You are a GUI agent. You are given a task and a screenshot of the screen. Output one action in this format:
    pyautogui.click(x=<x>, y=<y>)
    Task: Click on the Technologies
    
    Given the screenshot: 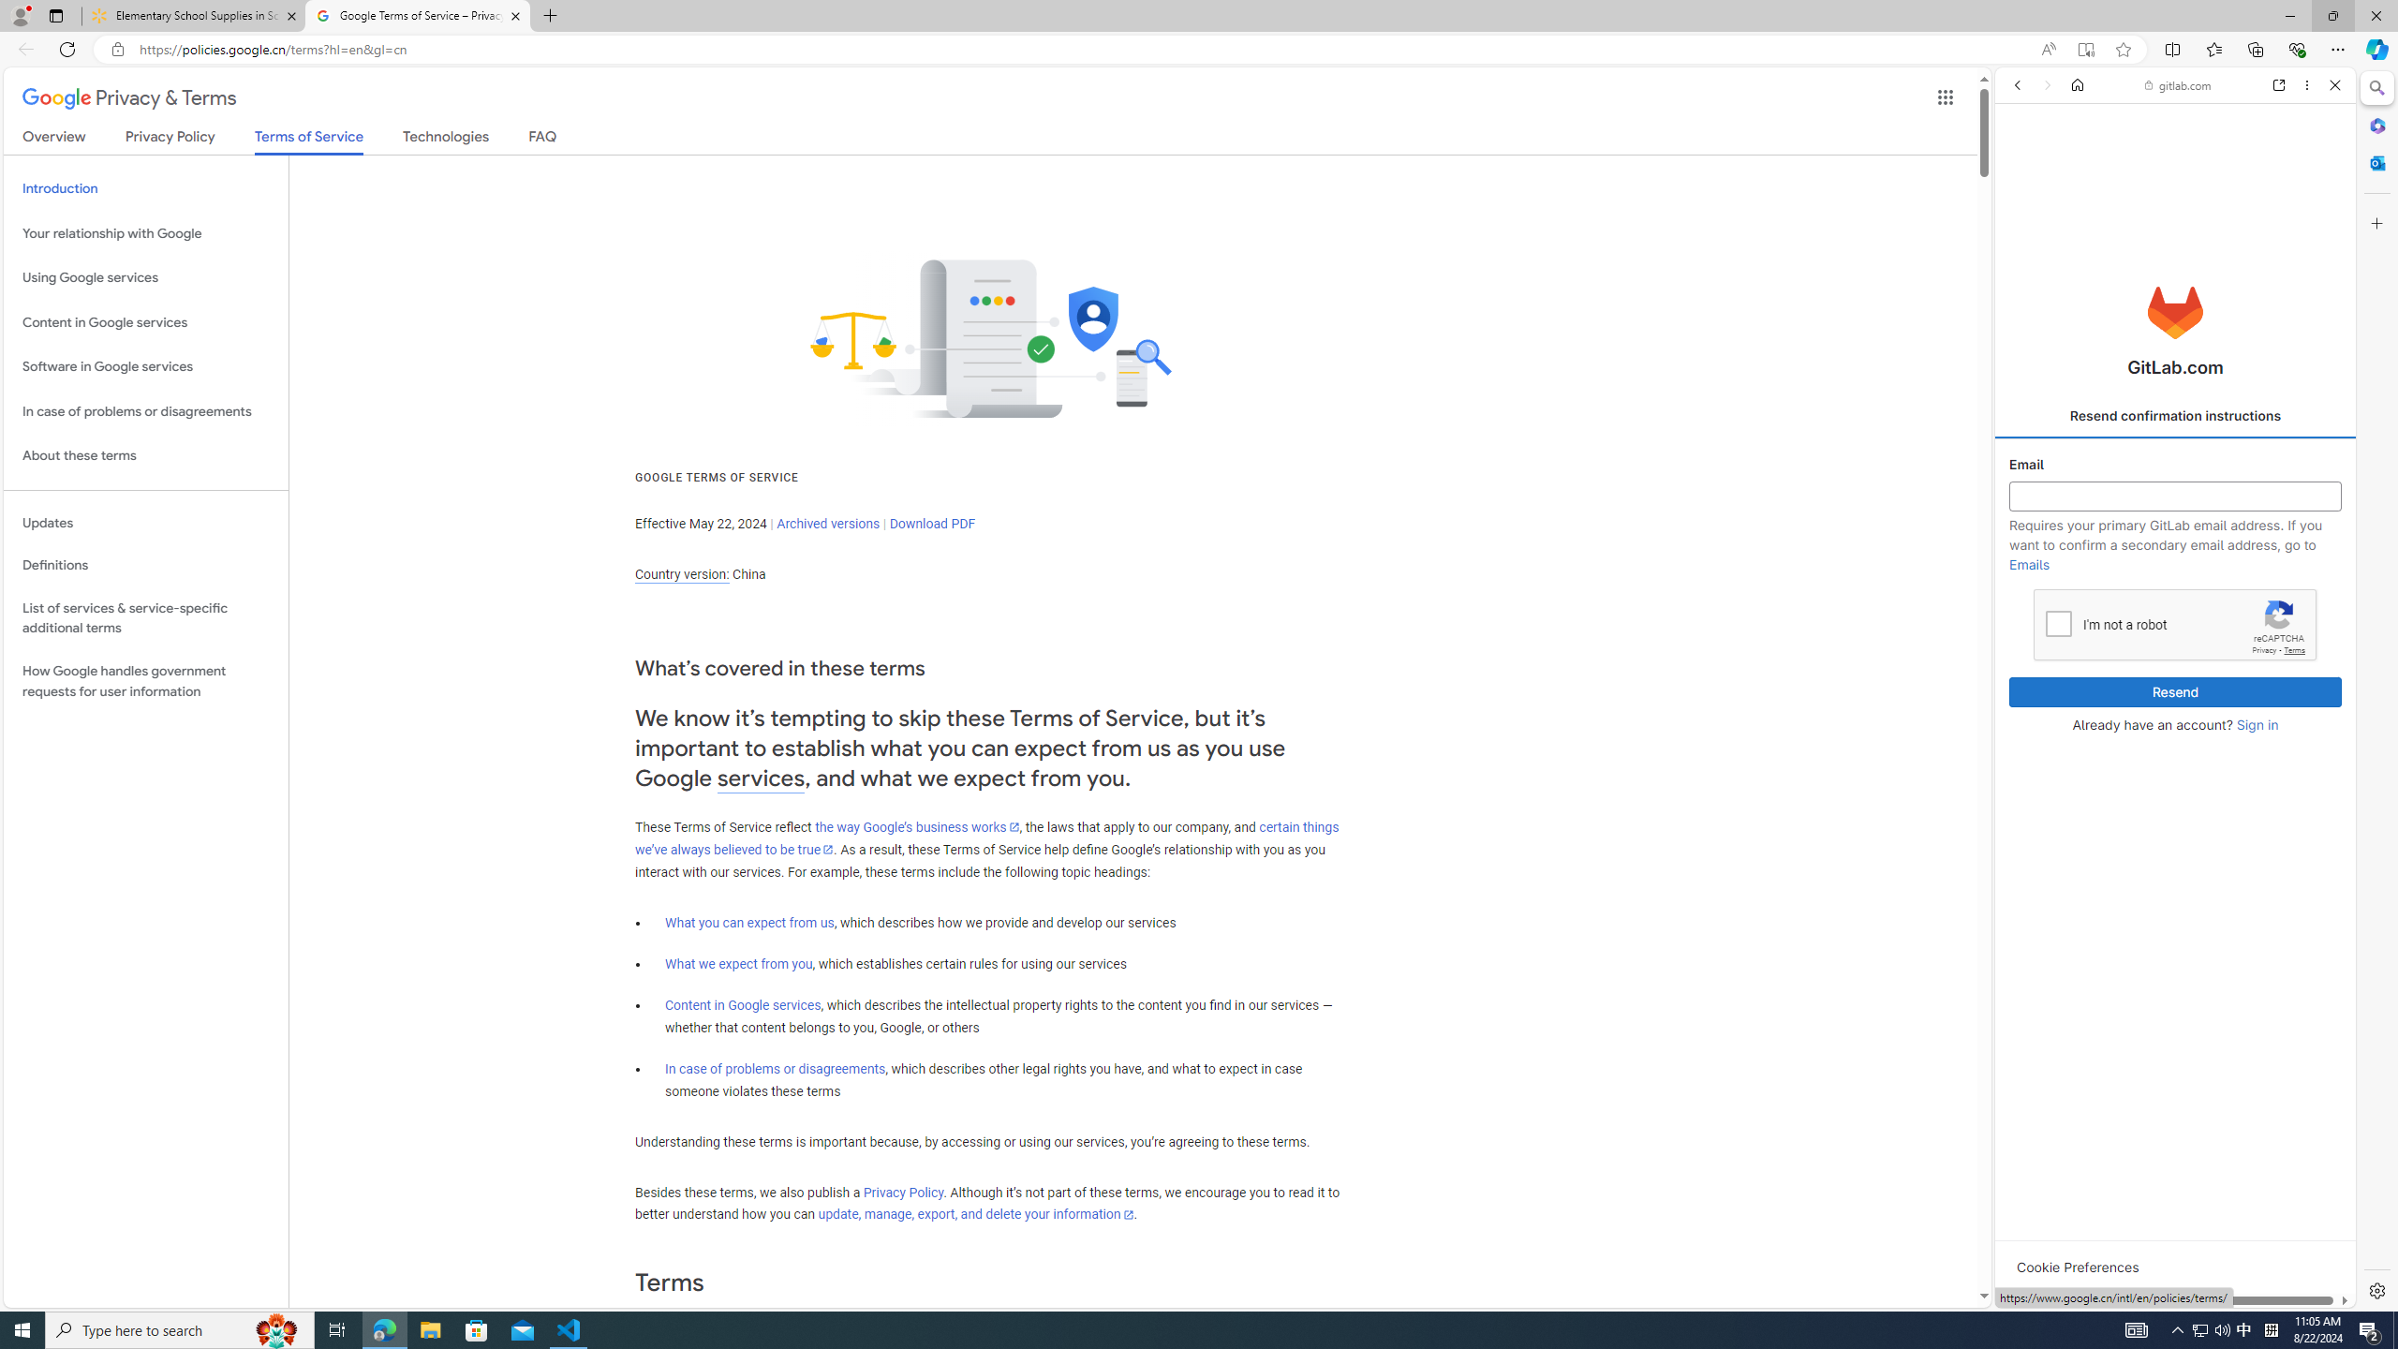 What is the action you would take?
    pyautogui.click(x=446, y=141)
    